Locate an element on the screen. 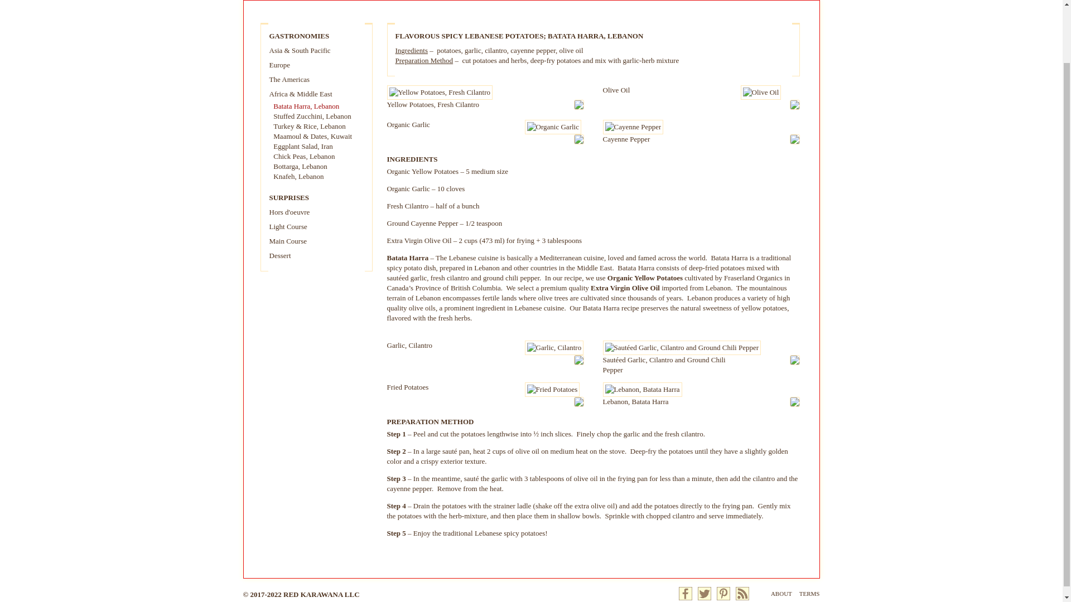  Europe is located at coordinates (279, 65).